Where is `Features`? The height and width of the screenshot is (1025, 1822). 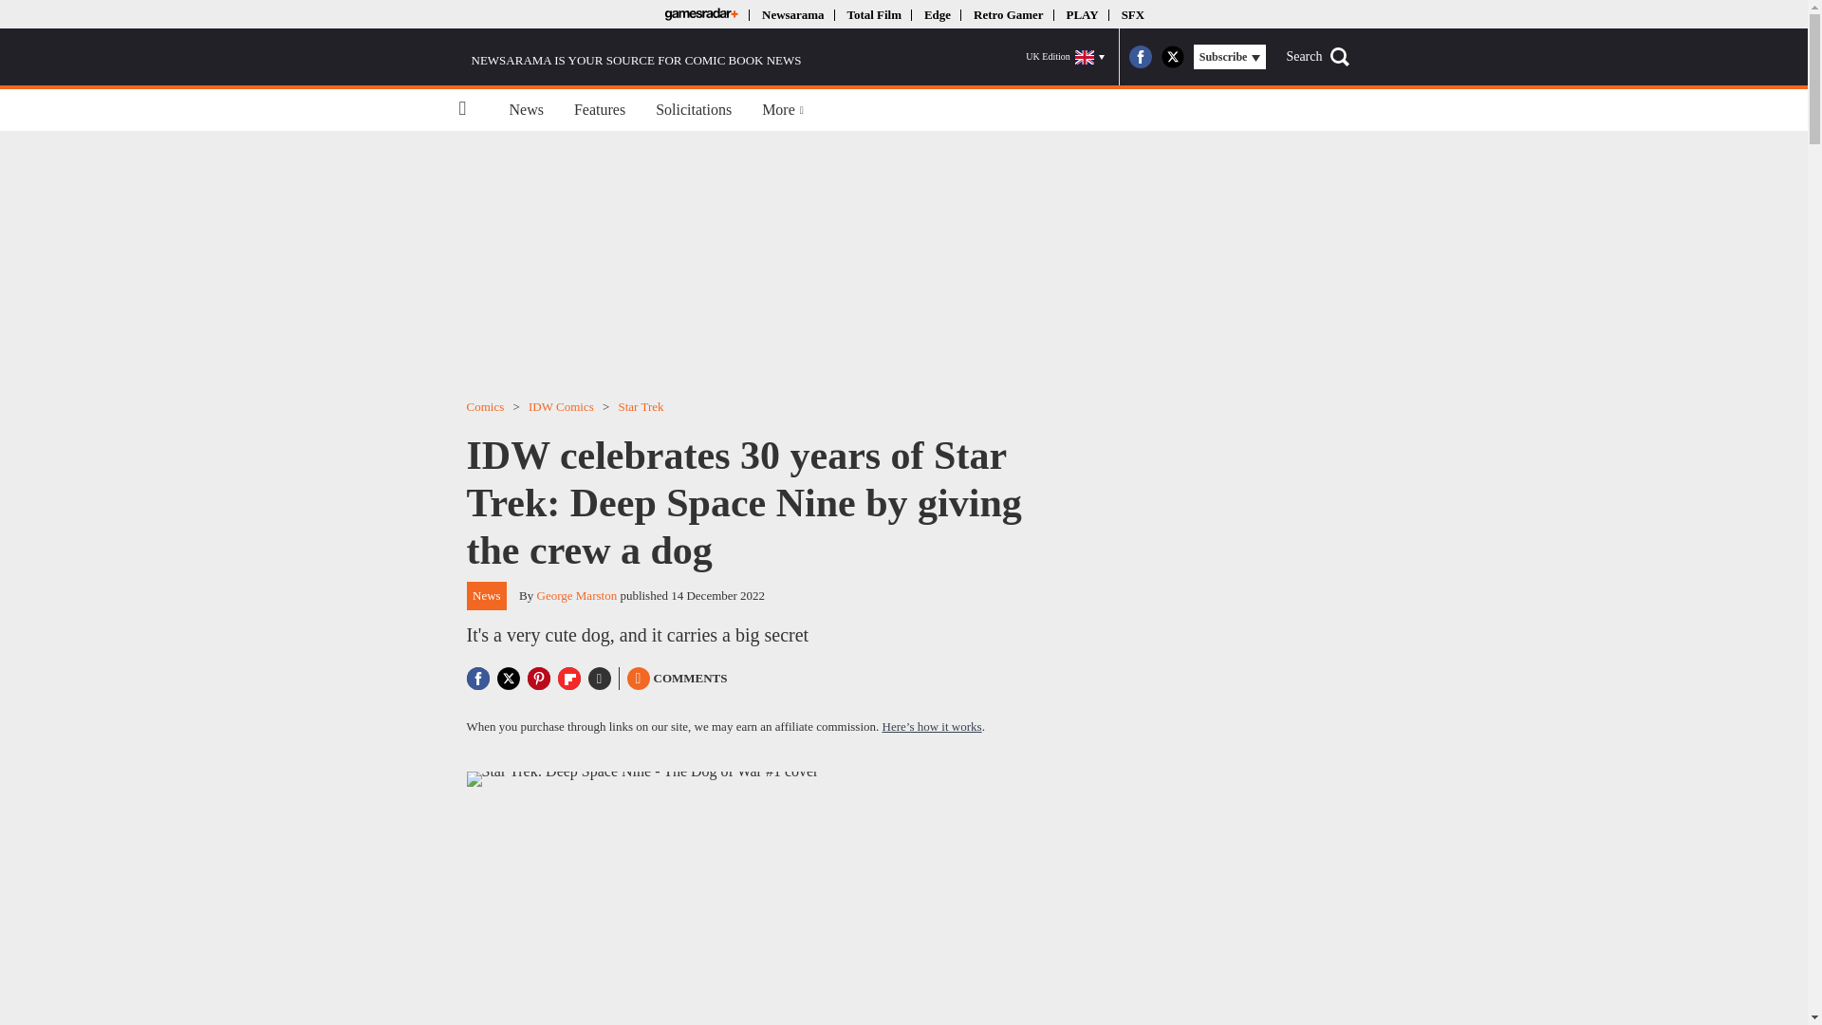
Features is located at coordinates (600, 110).